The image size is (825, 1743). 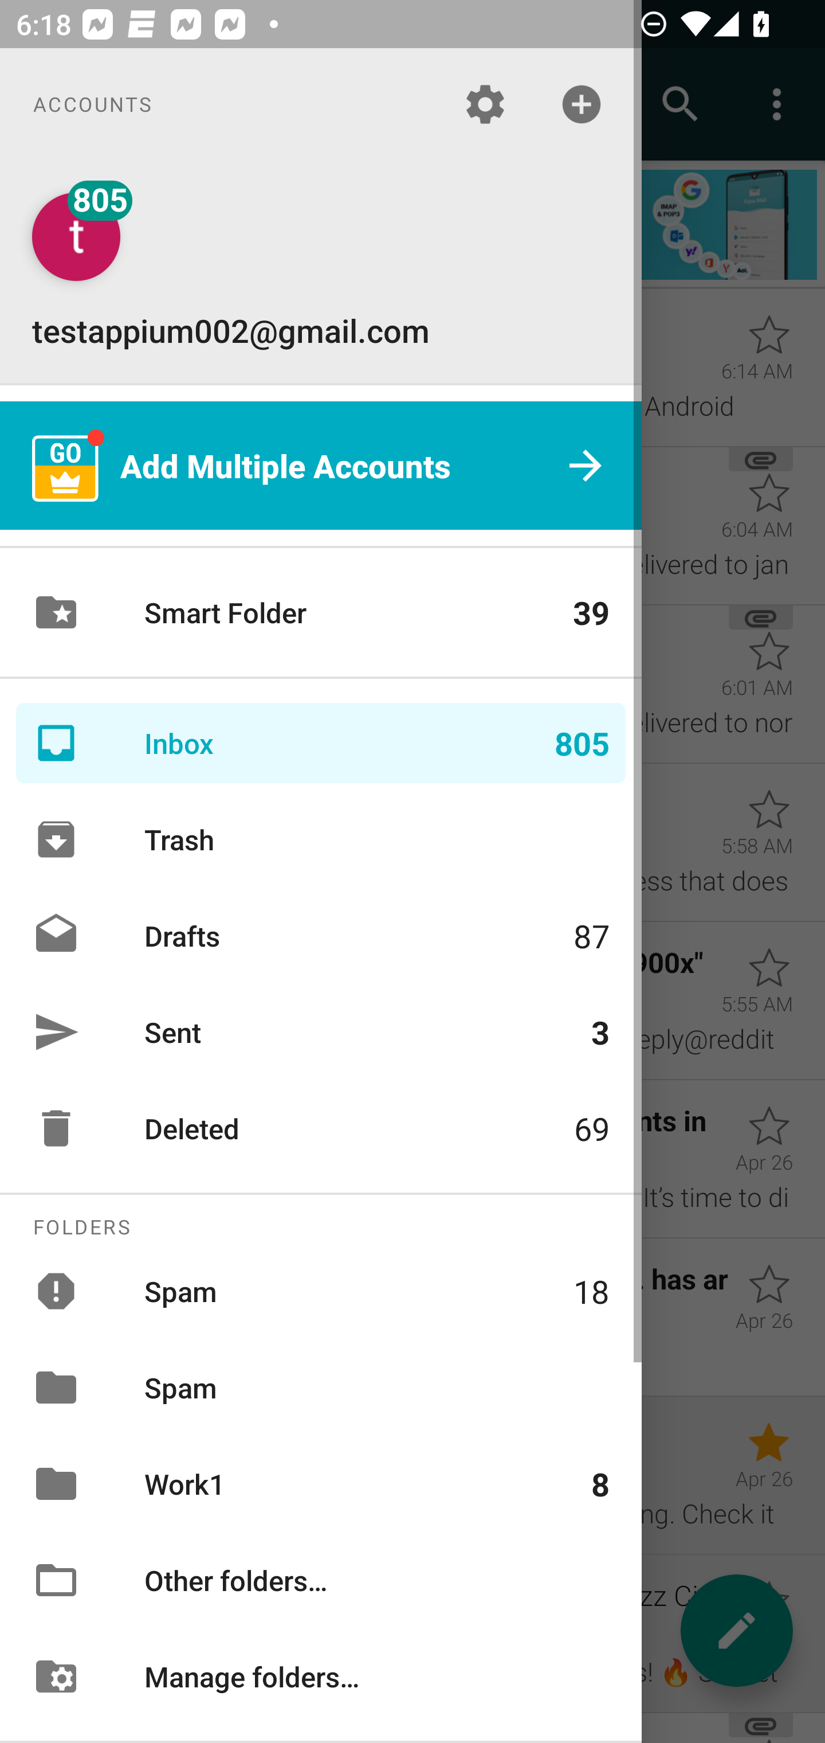 What do you see at coordinates (321, 612) in the screenshot?
I see `Smart Folder 39` at bounding box center [321, 612].